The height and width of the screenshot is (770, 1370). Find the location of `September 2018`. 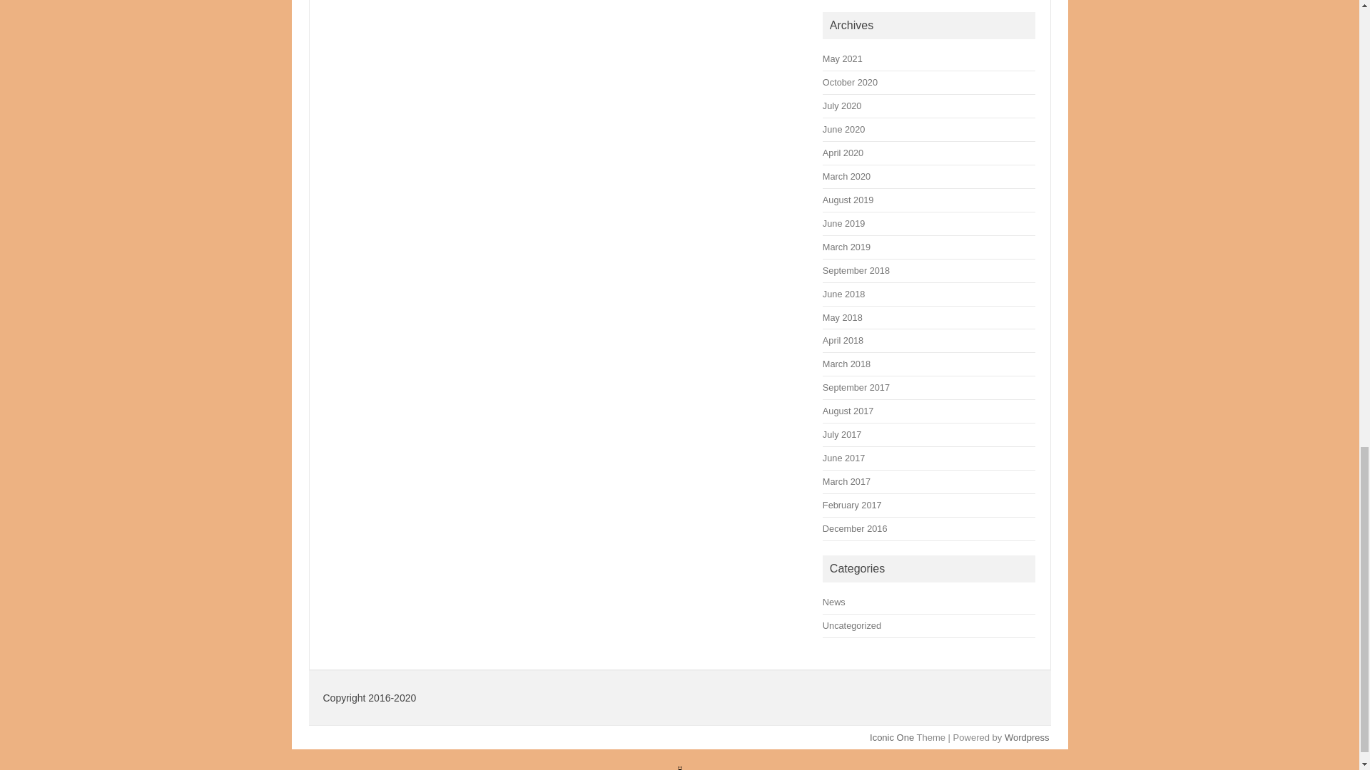

September 2018 is located at coordinates (856, 269).